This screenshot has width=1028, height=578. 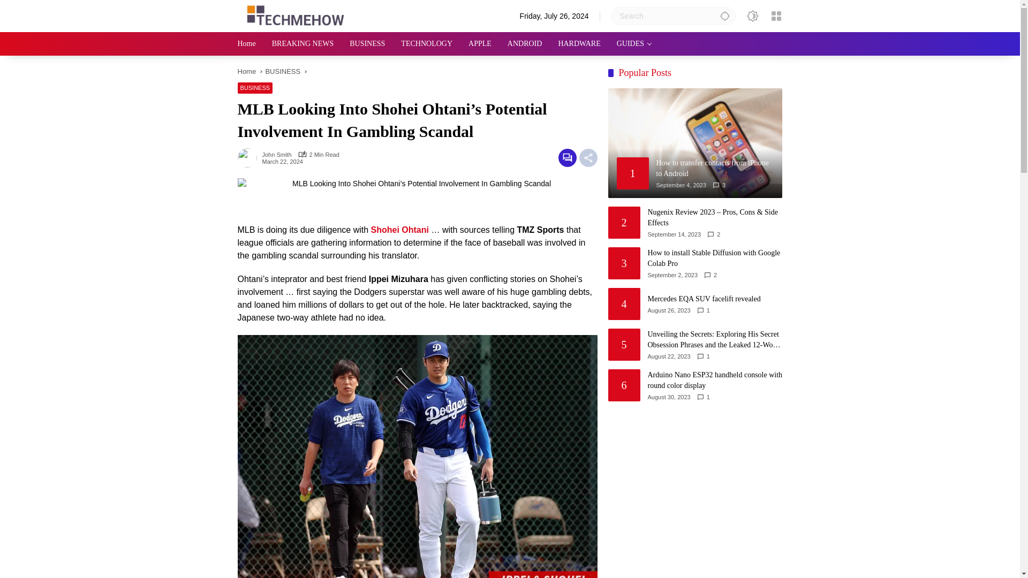 I want to click on Permalink to: John Smith, so click(x=250, y=157).